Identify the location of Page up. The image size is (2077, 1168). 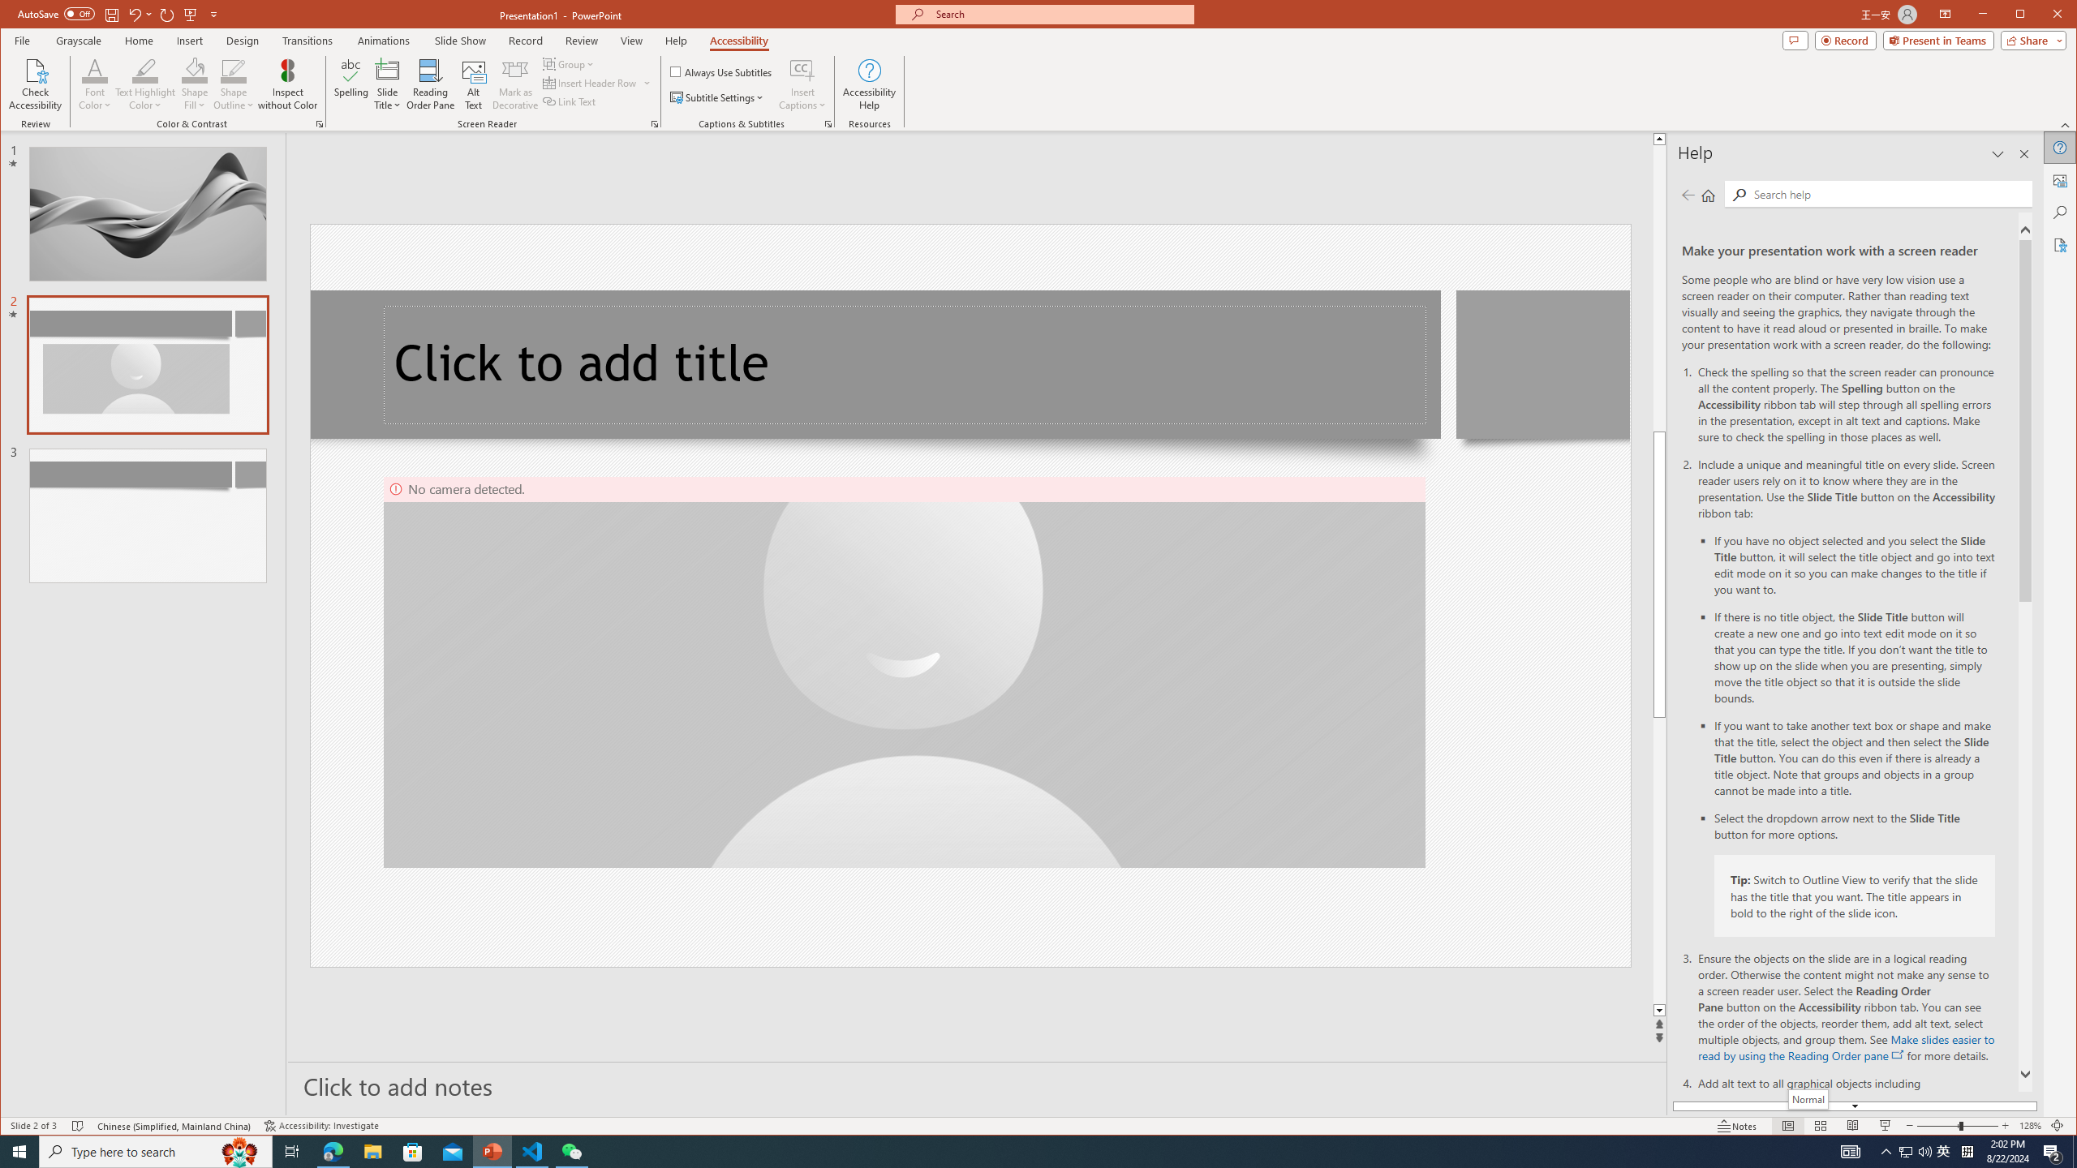
(1659, 287).